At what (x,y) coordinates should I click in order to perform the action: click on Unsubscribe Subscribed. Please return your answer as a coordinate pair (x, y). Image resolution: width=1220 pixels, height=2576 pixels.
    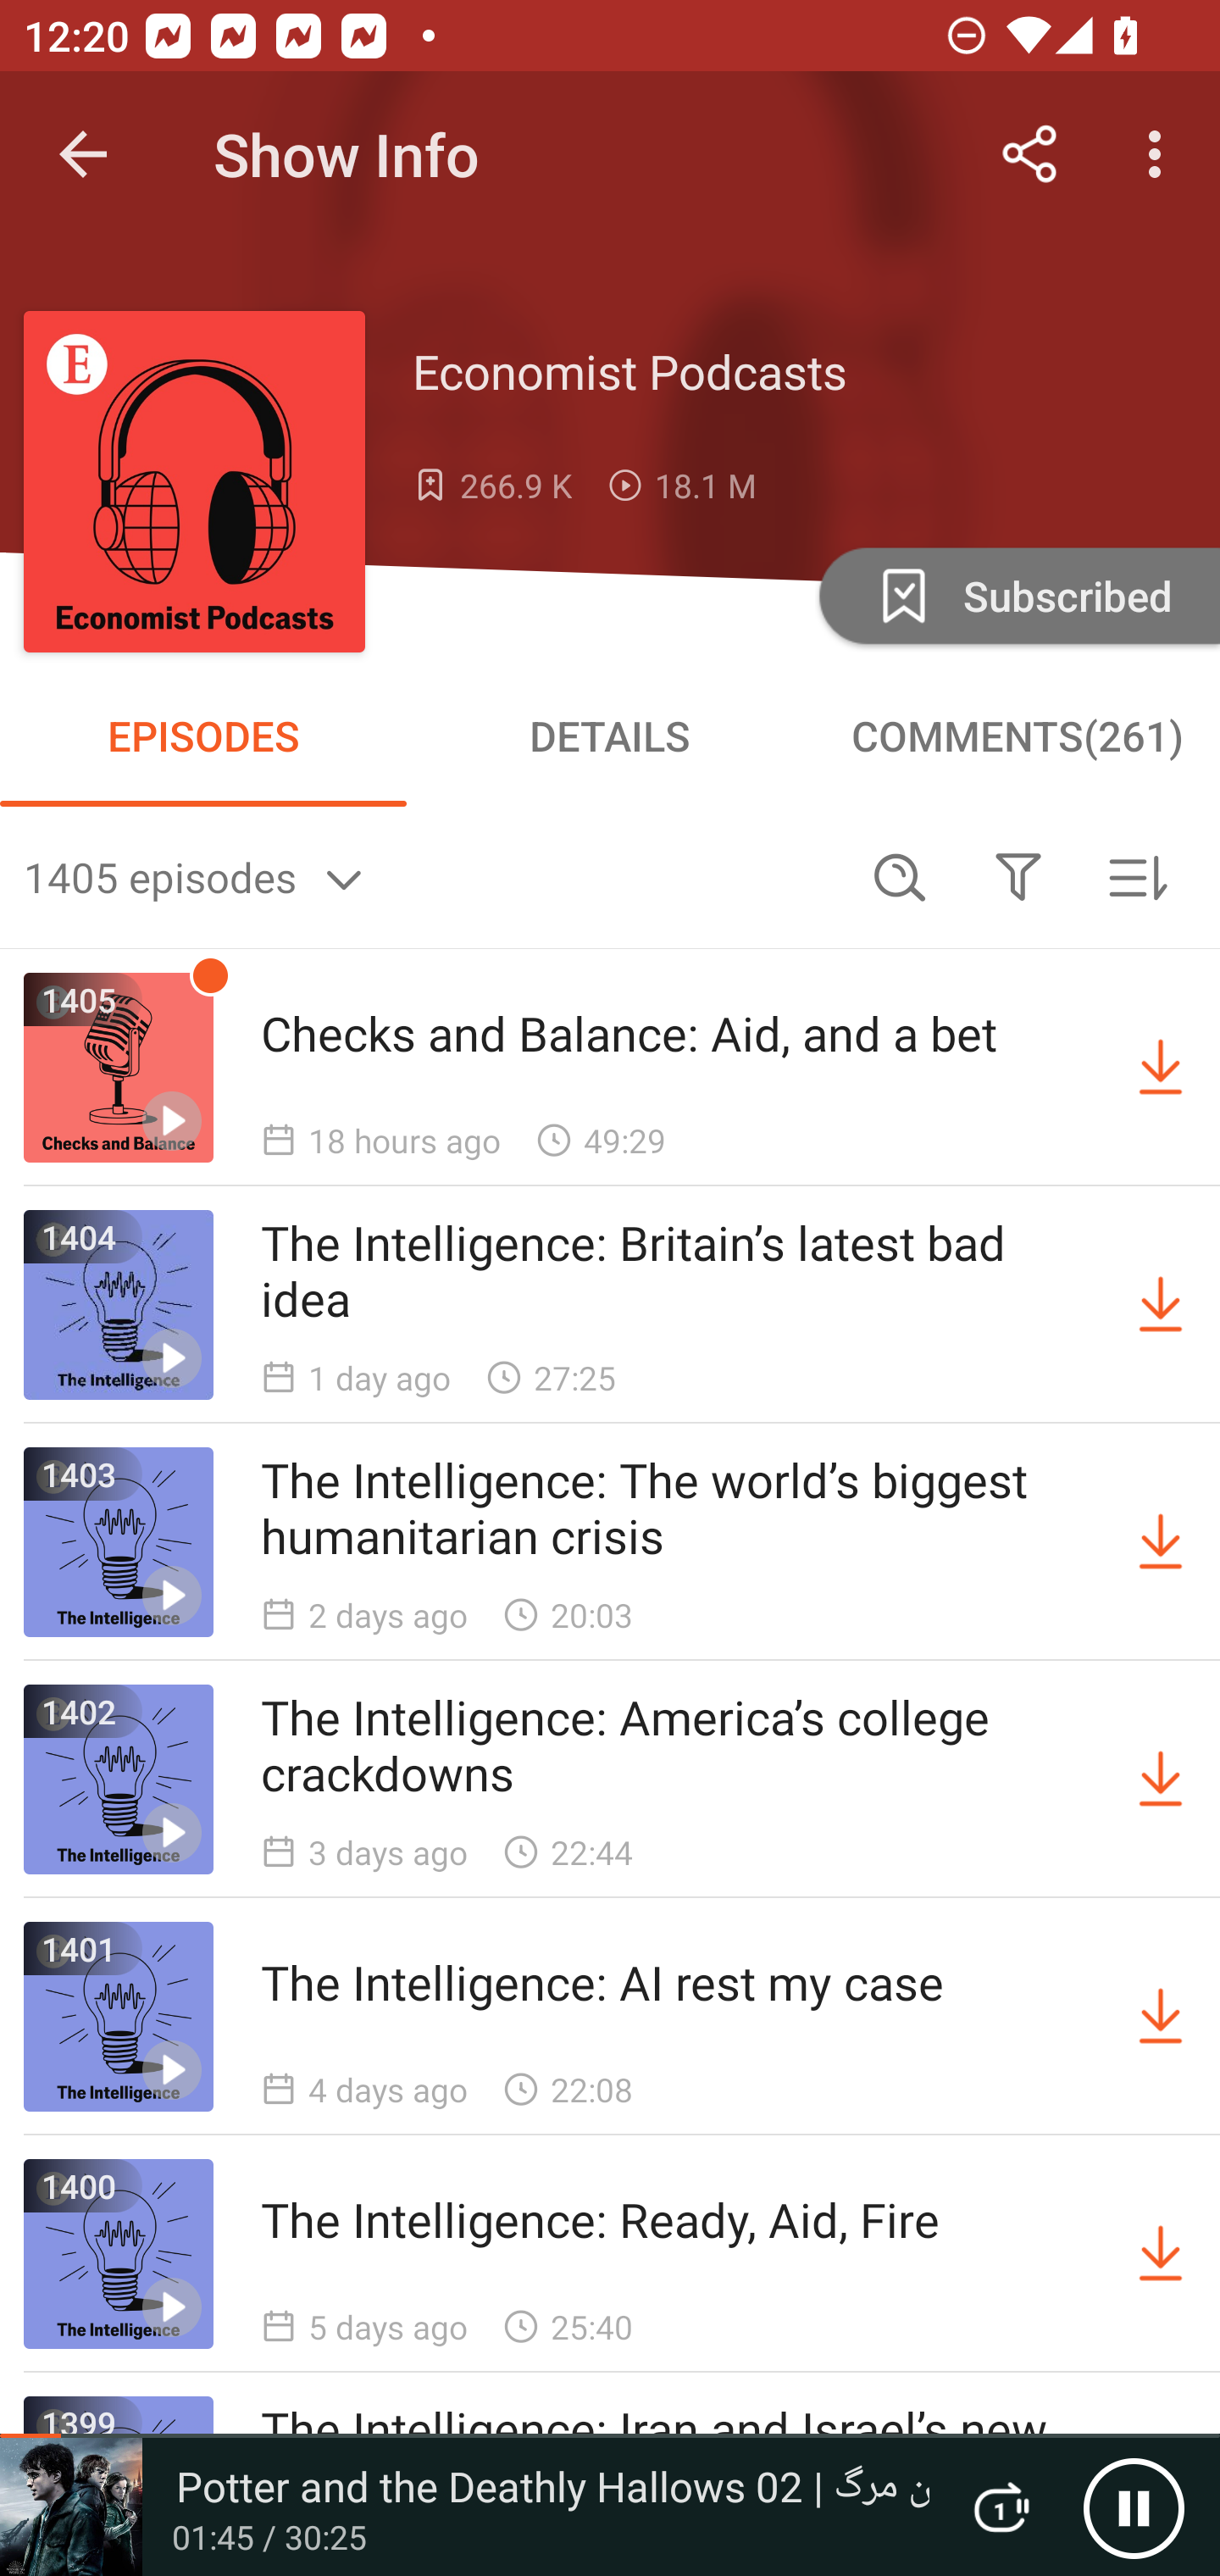
    Looking at the image, I should click on (1017, 595).